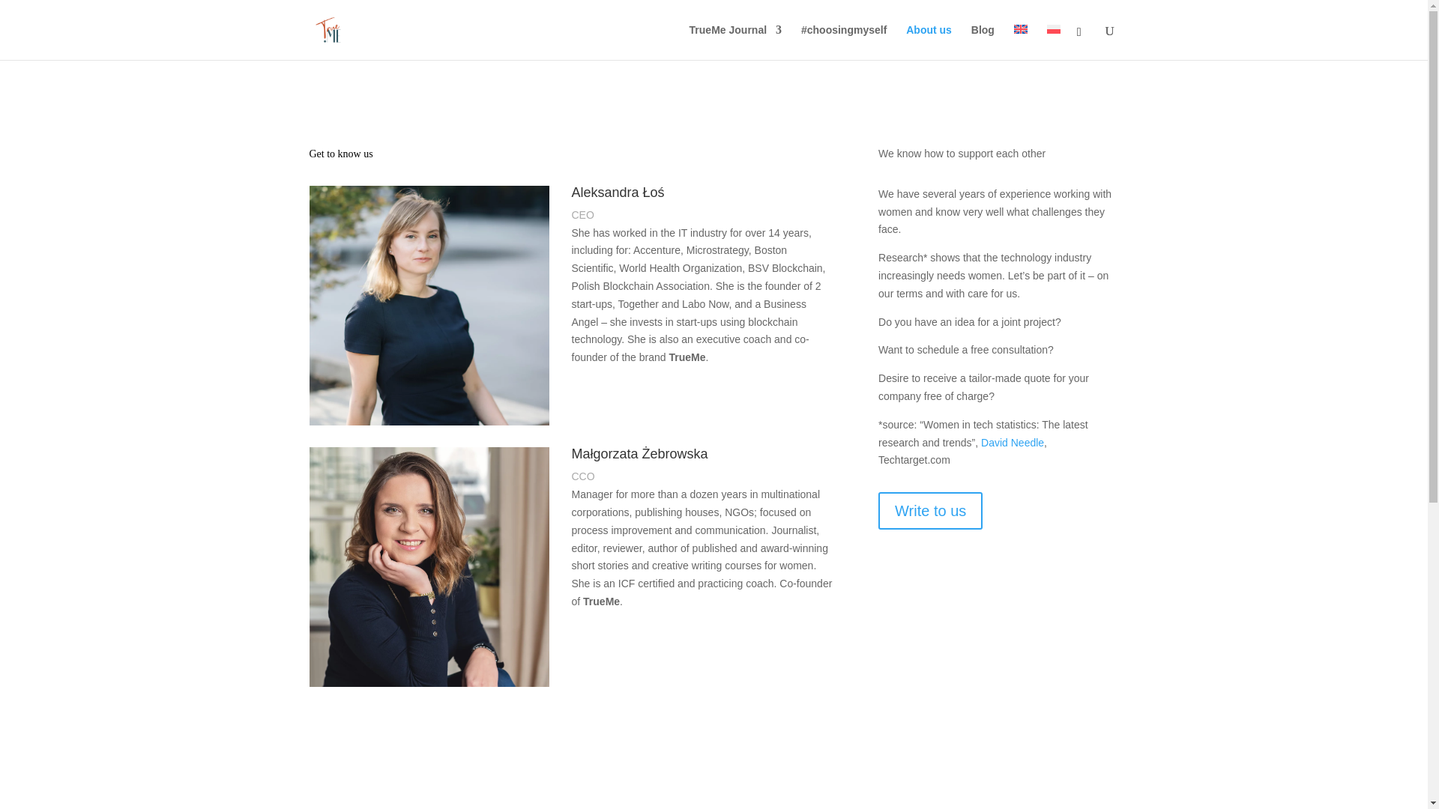 This screenshot has width=1439, height=809. What do you see at coordinates (929, 42) in the screenshot?
I see `About us` at bounding box center [929, 42].